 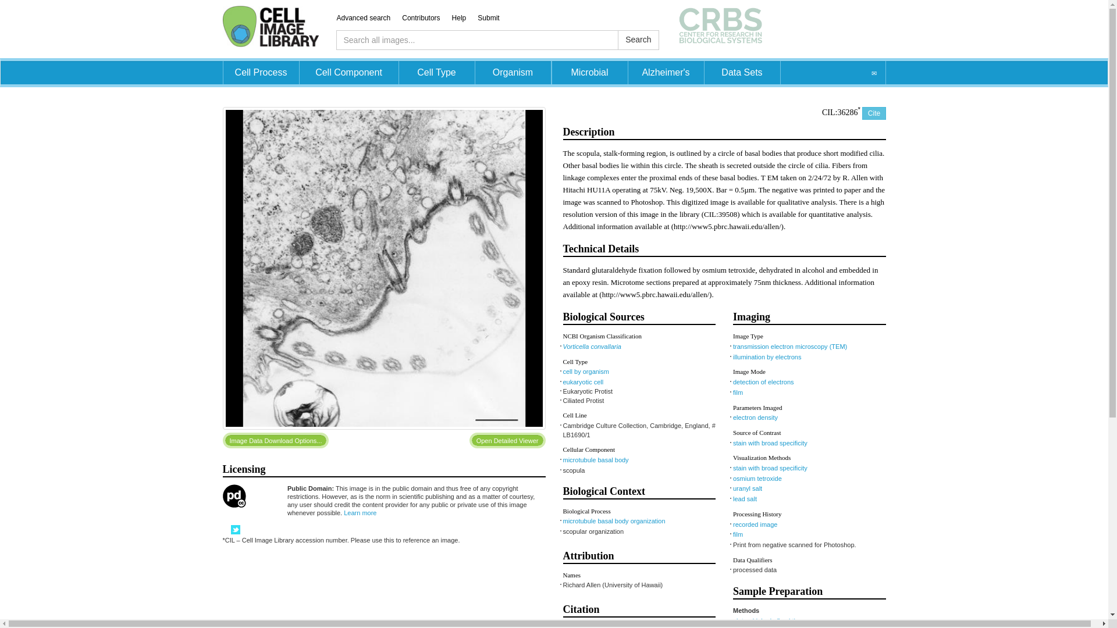 I want to click on Cell Component, so click(x=348, y=72).